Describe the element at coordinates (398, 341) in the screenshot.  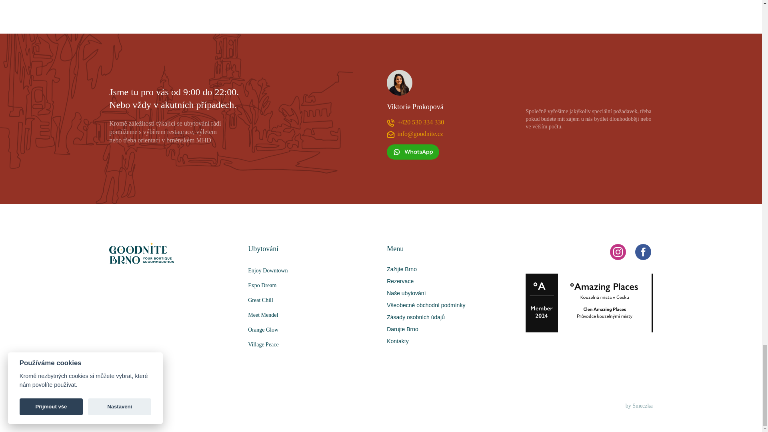
I see `Kontakty` at that location.